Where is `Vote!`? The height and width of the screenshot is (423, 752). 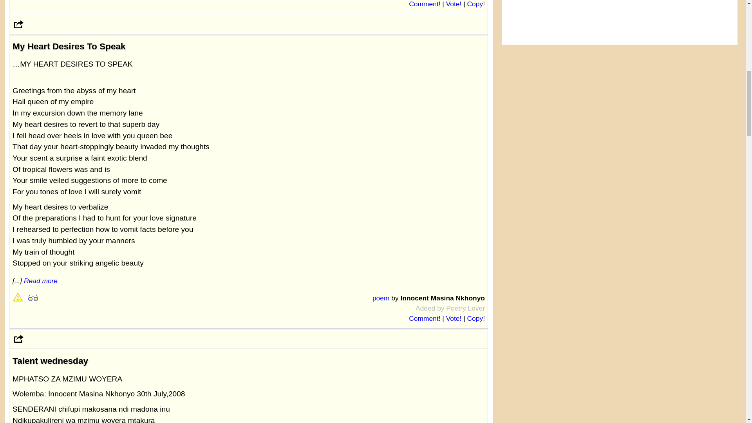
Vote! is located at coordinates (454, 4).